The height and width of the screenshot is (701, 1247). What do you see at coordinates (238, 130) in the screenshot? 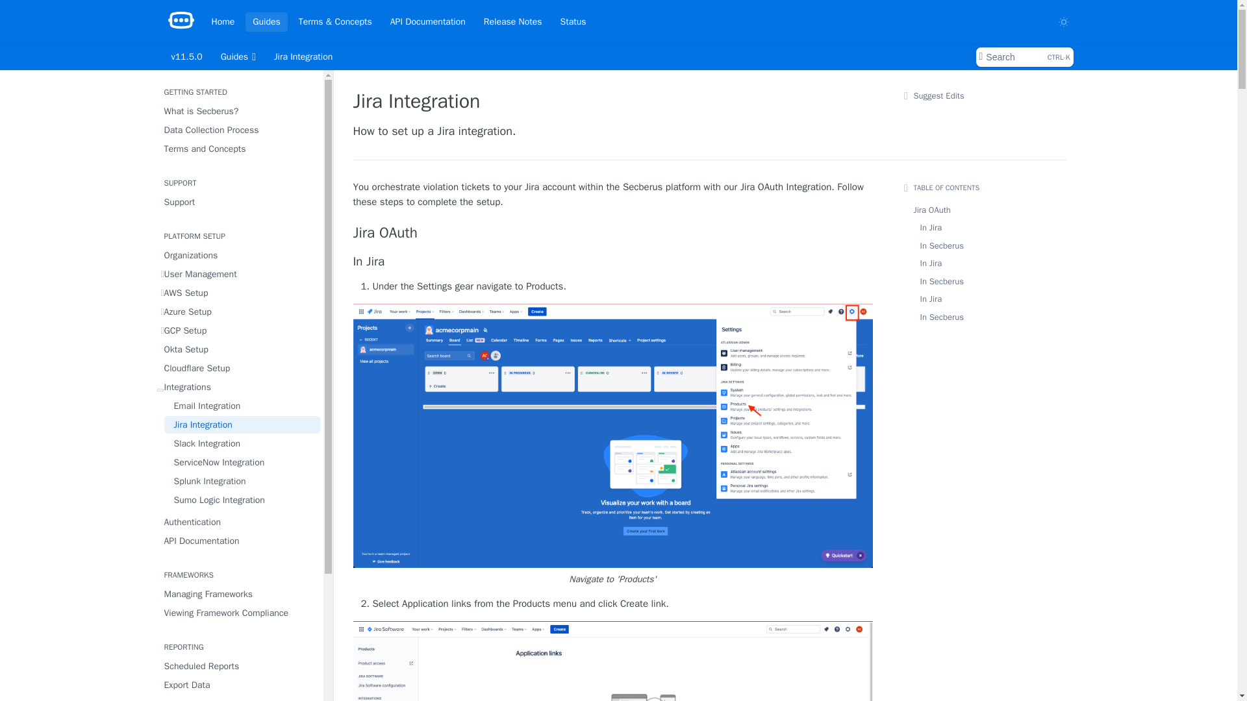
I see `Data Collection Process` at bounding box center [238, 130].